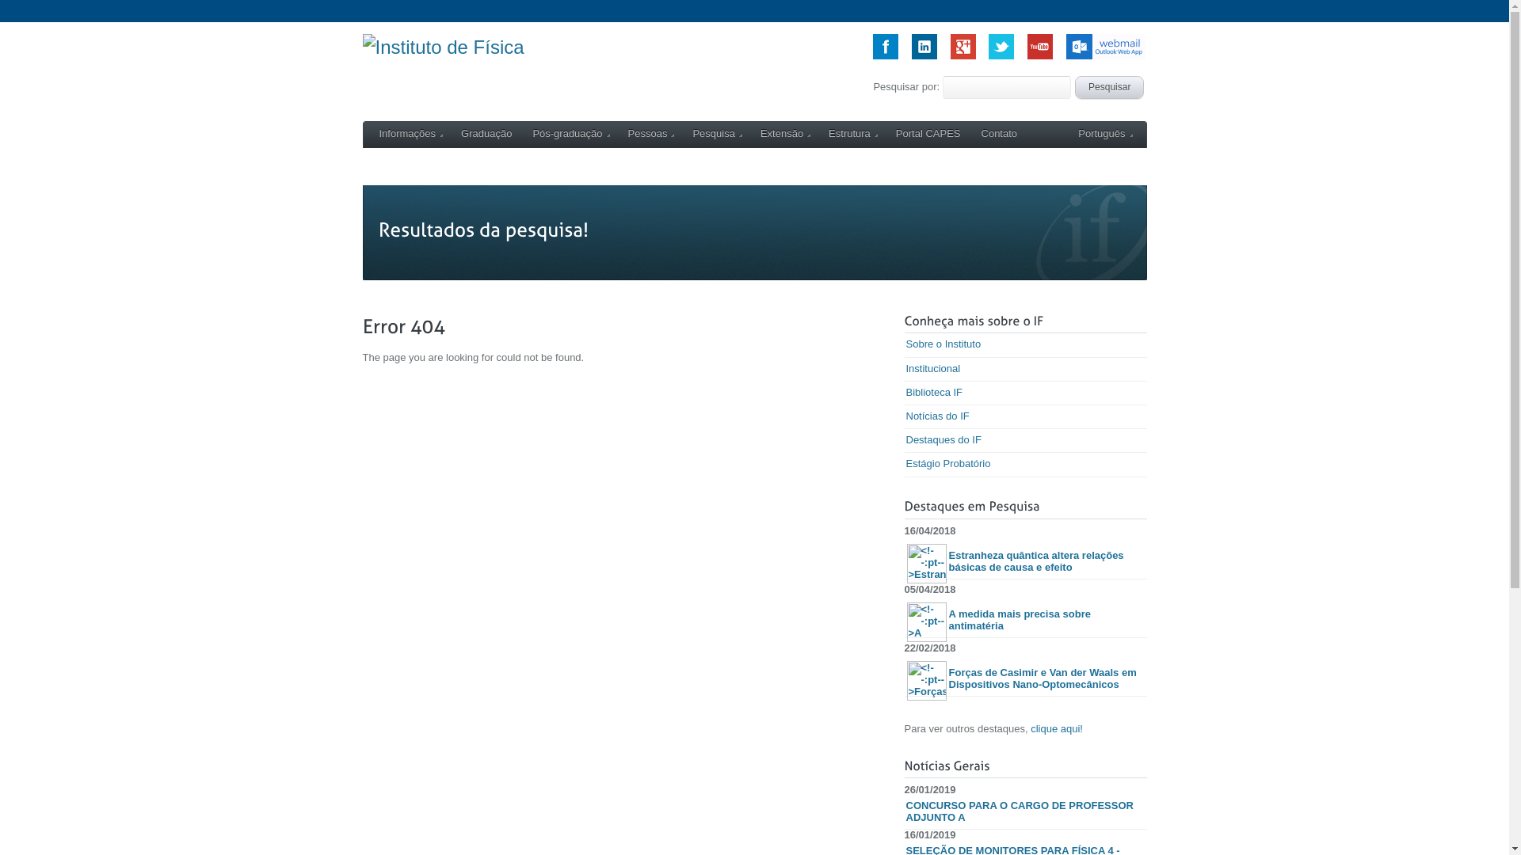  I want to click on Twitter, so click(1001, 55).